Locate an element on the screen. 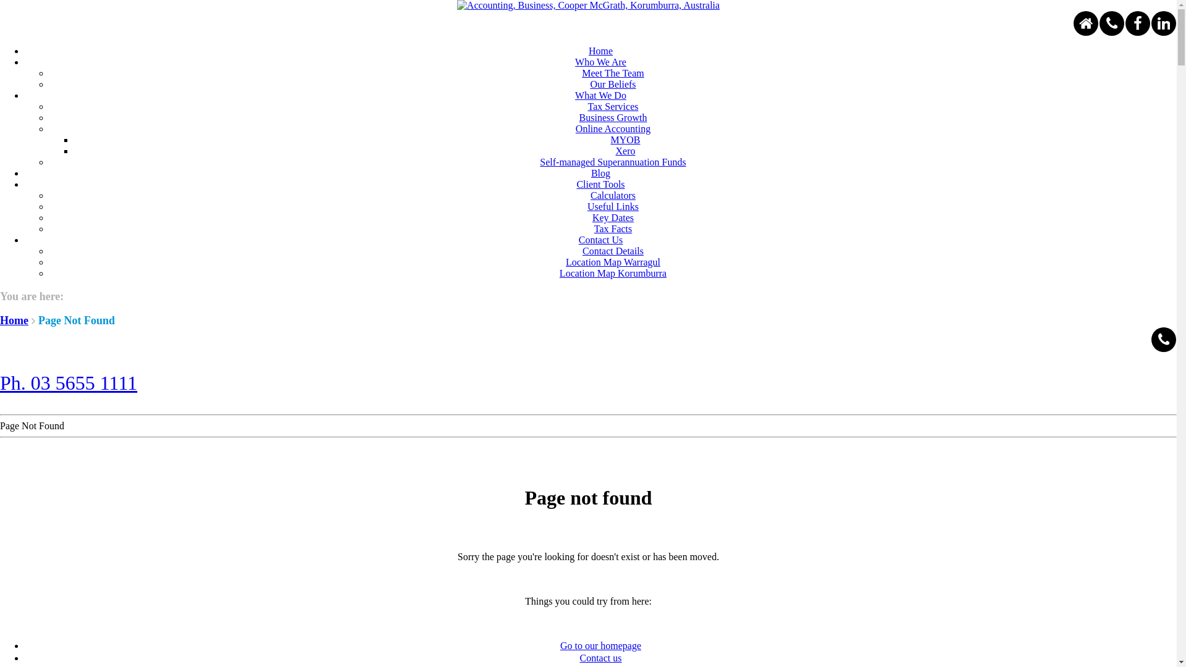 The image size is (1186, 667). Ph. 03 5655 1111 is located at coordinates (69, 383).